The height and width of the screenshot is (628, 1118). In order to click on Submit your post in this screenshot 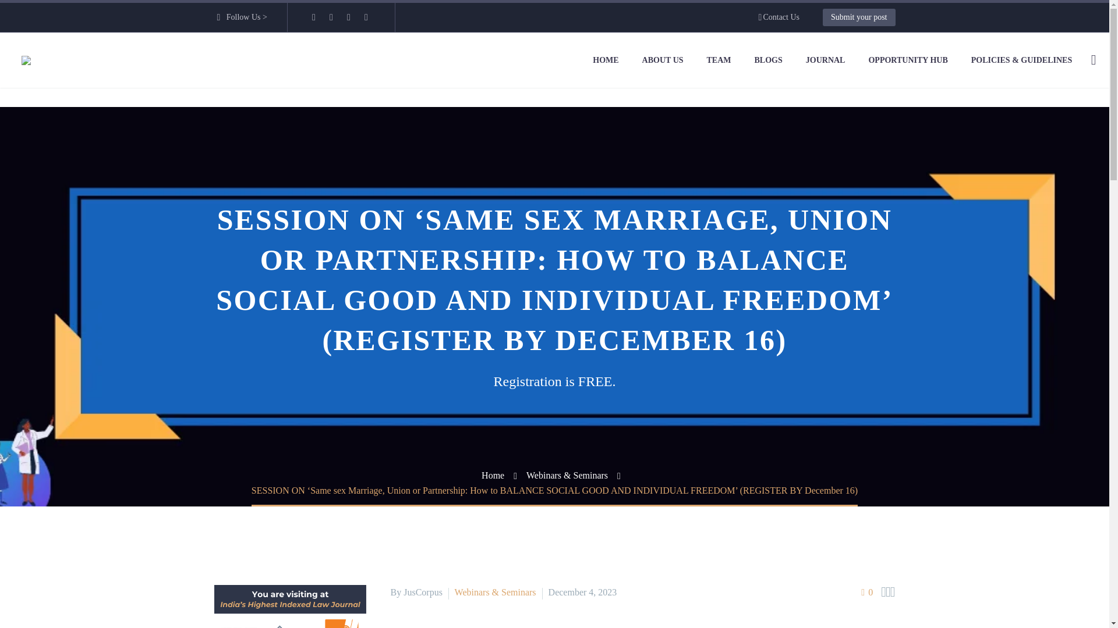, I will do `click(859, 17)`.